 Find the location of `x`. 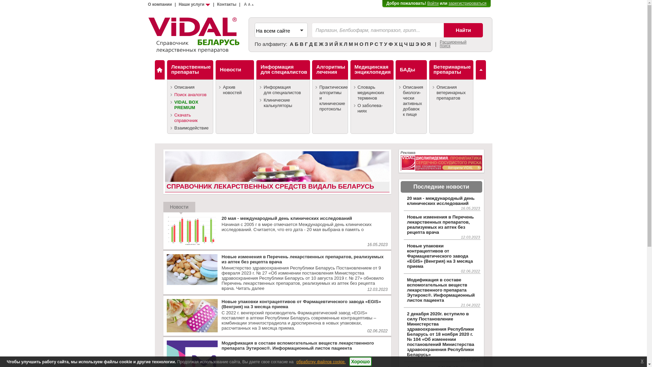

x is located at coordinates (642, 361).